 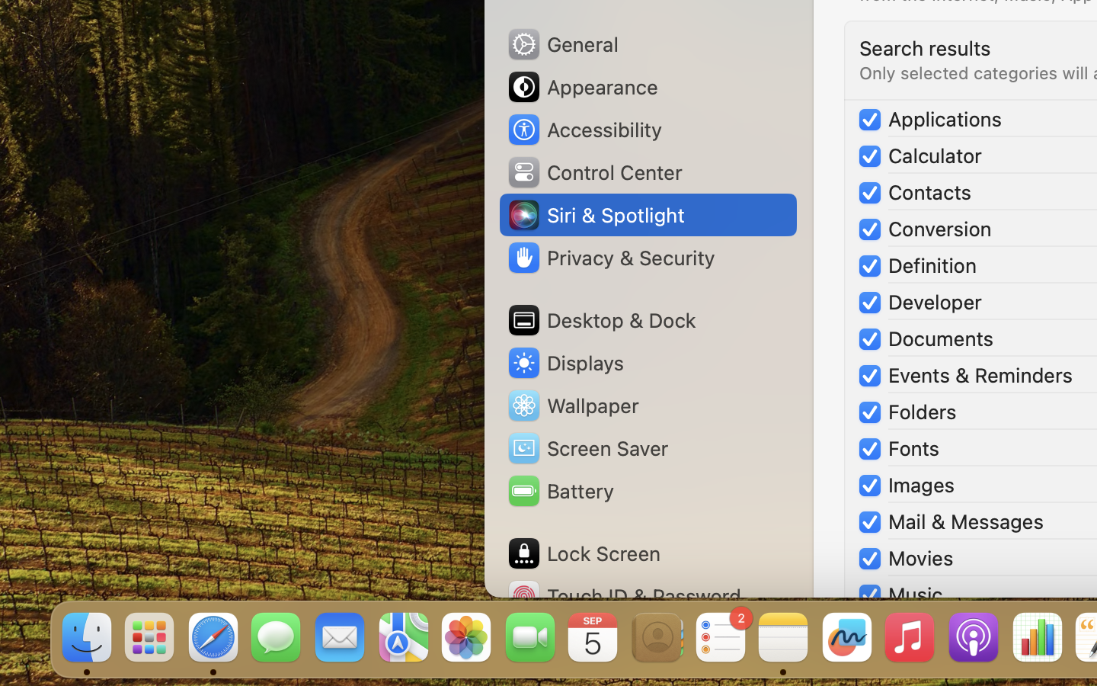 What do you see at coordinates (584, 553) in the screenshot?
I see `Lock Screen` at bounding box center [584, 553].